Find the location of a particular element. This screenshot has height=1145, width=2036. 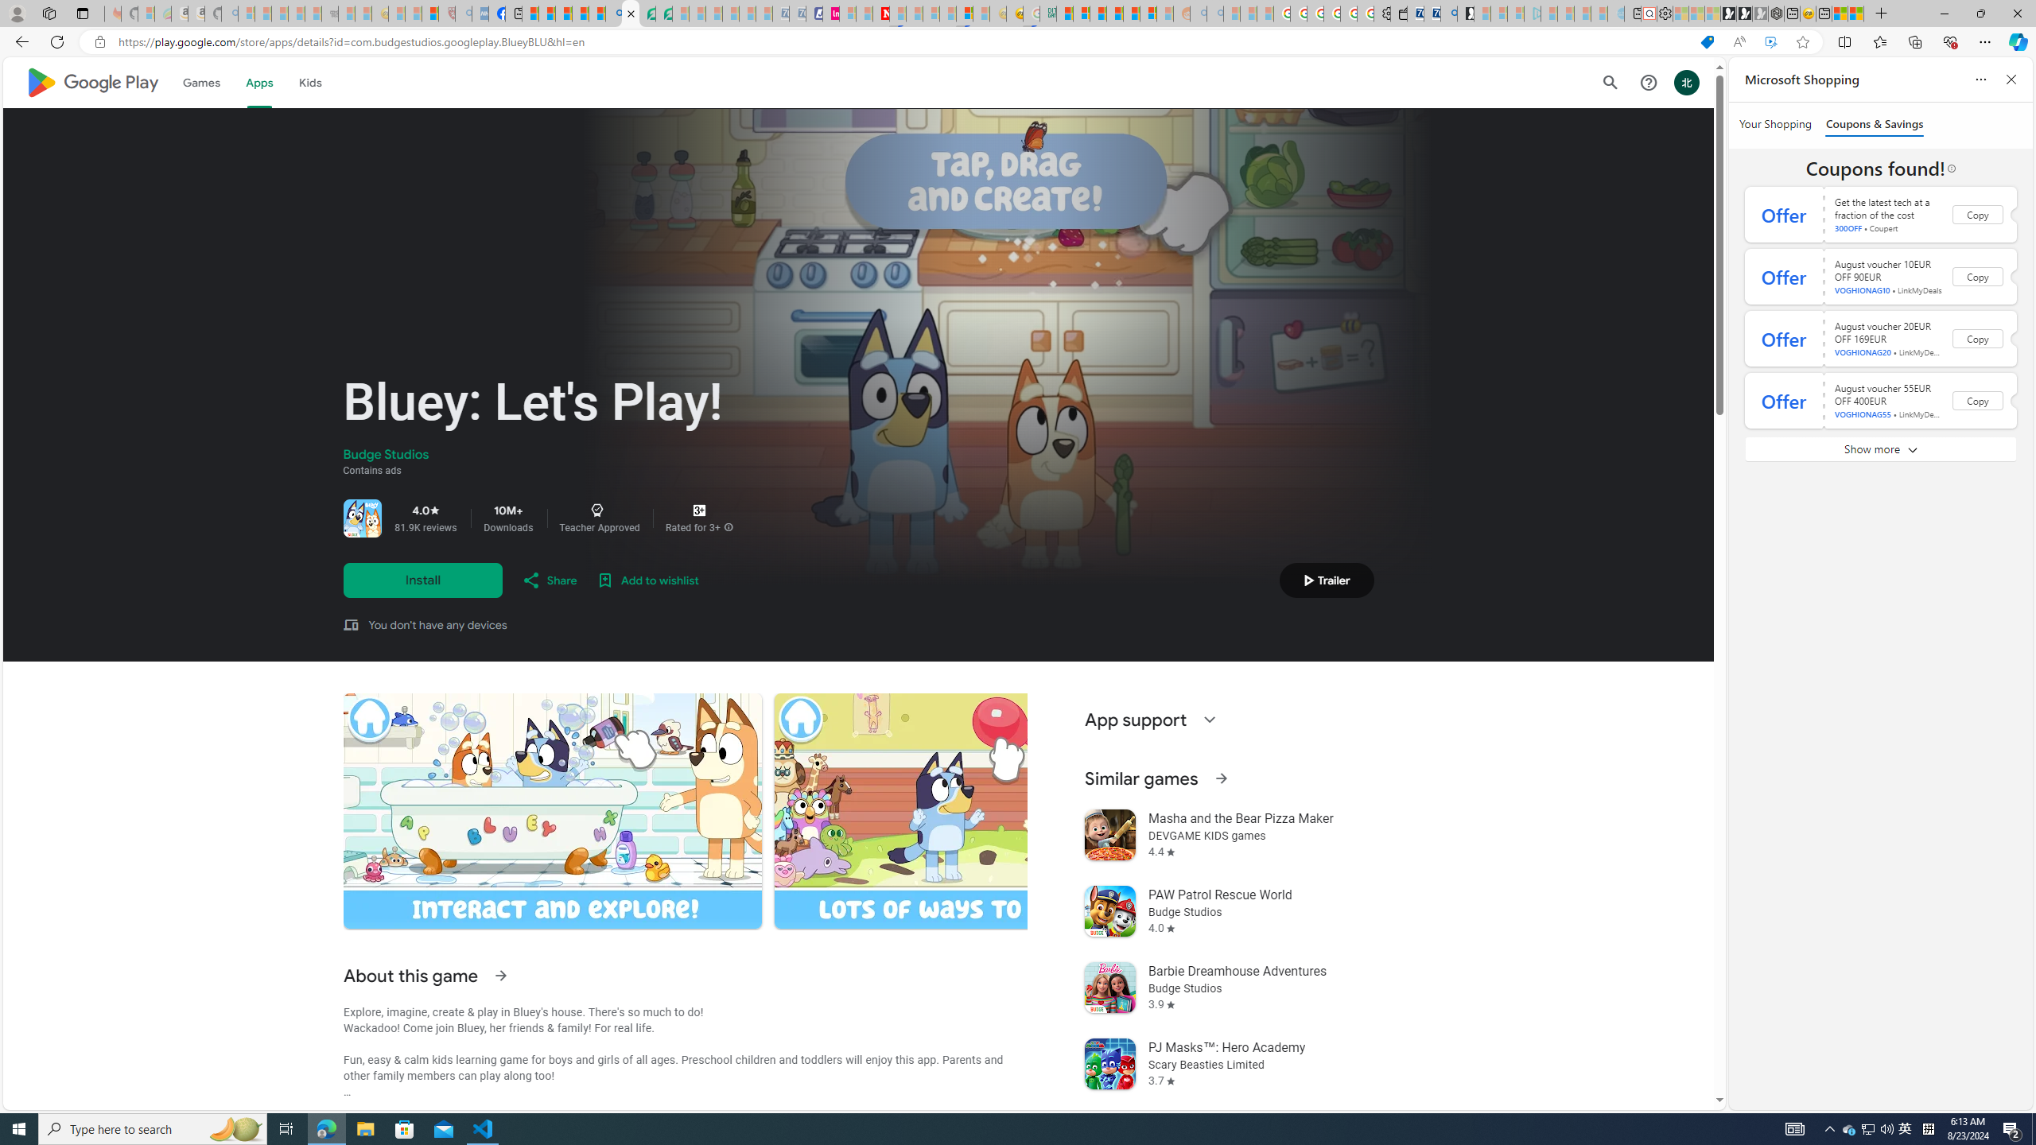

New Report Confirms 2023 Was Record Hot | Watch - Sleeping is located at coordinates (312, 14).